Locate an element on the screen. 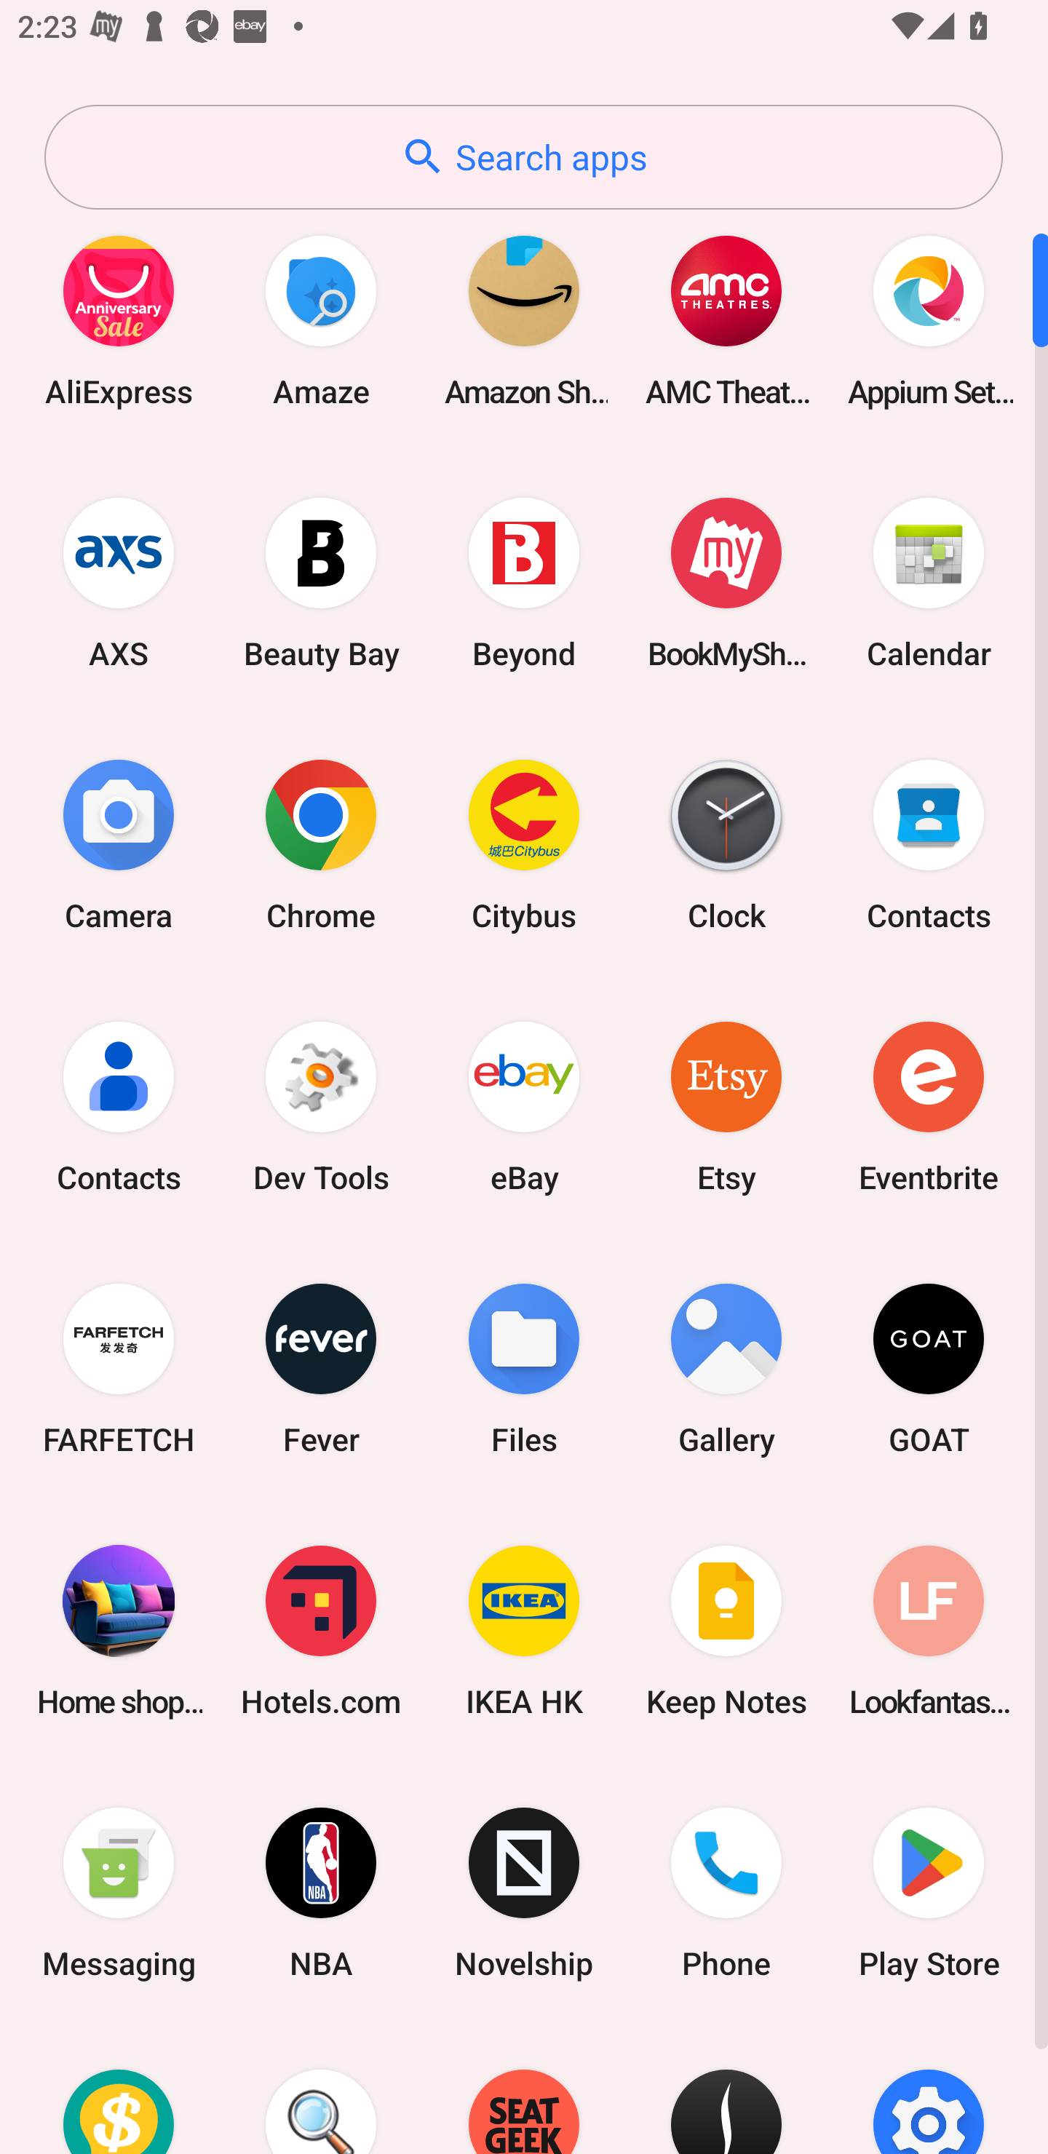 The height and width of the screenshot is (2154, 1048). Beauty Bay is located at coordinates (321, 582).